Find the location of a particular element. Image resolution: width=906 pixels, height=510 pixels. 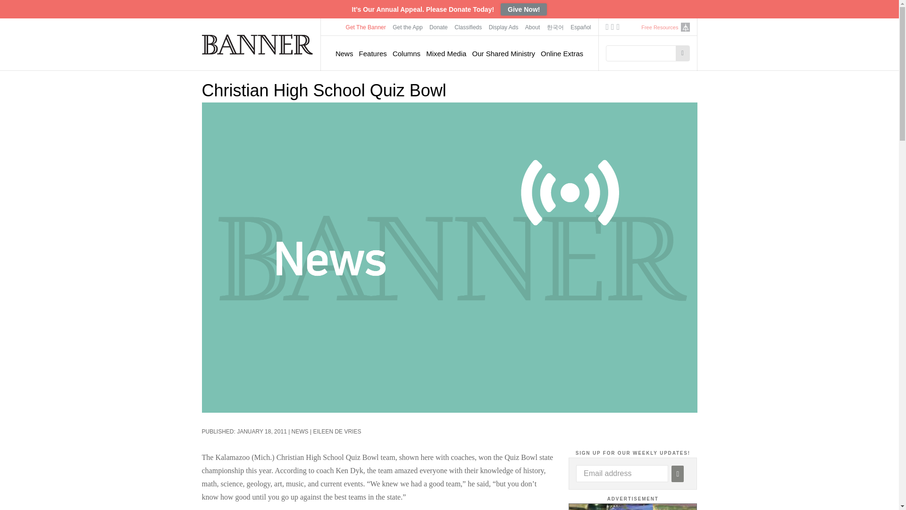

Our Shared Ministry is located at coordinates (503, 53).